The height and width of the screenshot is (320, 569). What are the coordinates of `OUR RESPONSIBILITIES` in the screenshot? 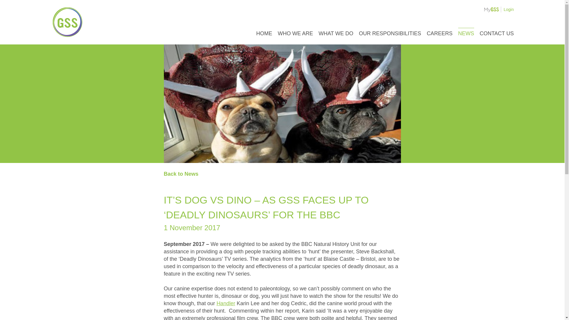 It's located at (390, 33).